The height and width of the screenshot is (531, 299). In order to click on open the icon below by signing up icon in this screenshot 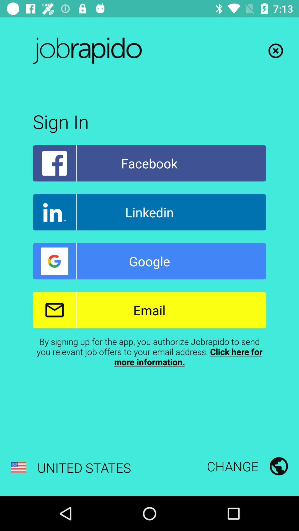, I will do `click(247, 466)`.